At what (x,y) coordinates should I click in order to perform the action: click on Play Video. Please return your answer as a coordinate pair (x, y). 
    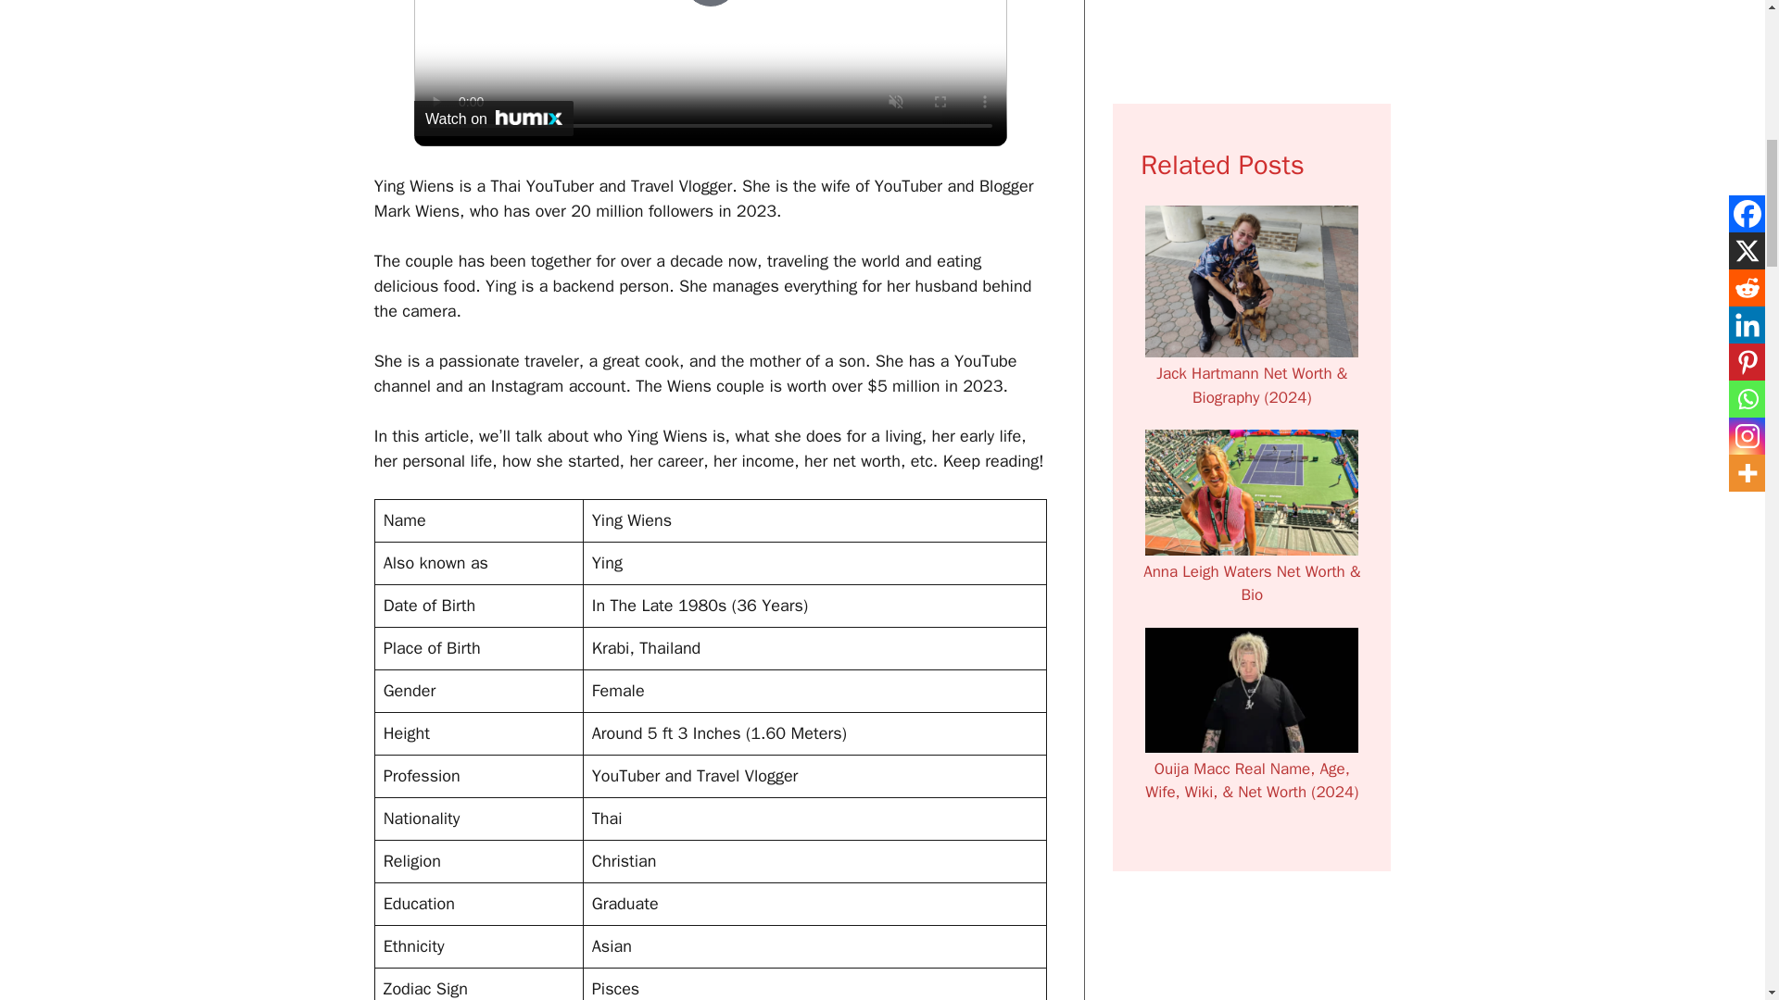
    Looking at the image, I should click on (710, 4).